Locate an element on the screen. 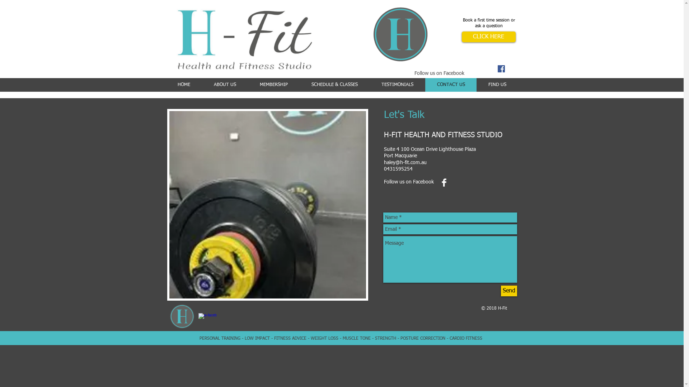 This screenshot has height=387, width=689. Send is located at coordinates (509, 291).